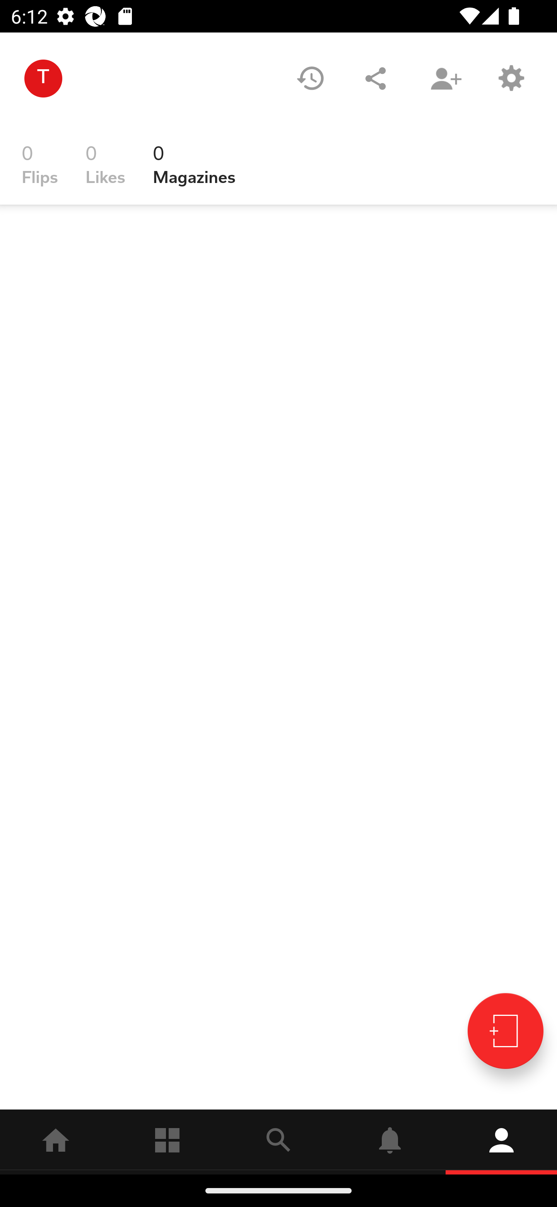  What do you see at coordinates (56, 1142) in the screenshot?
I see `home` at bounding box center [56, 1142].